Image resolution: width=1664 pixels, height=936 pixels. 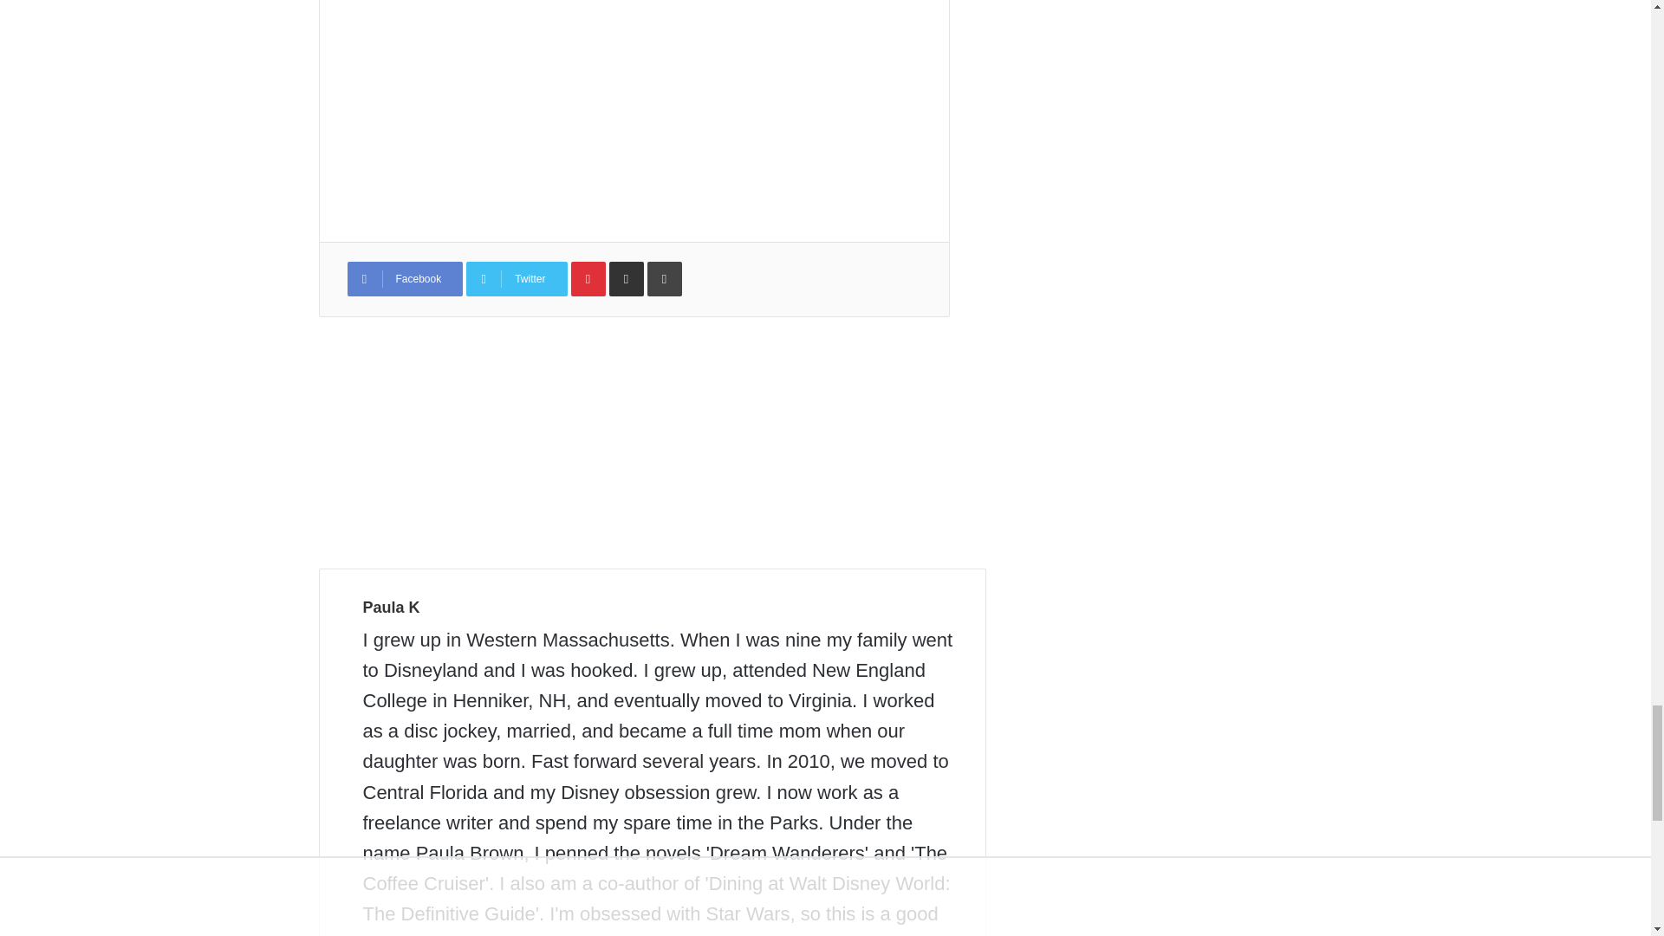 I want to click on Paula K, so click(x=390, y=607).